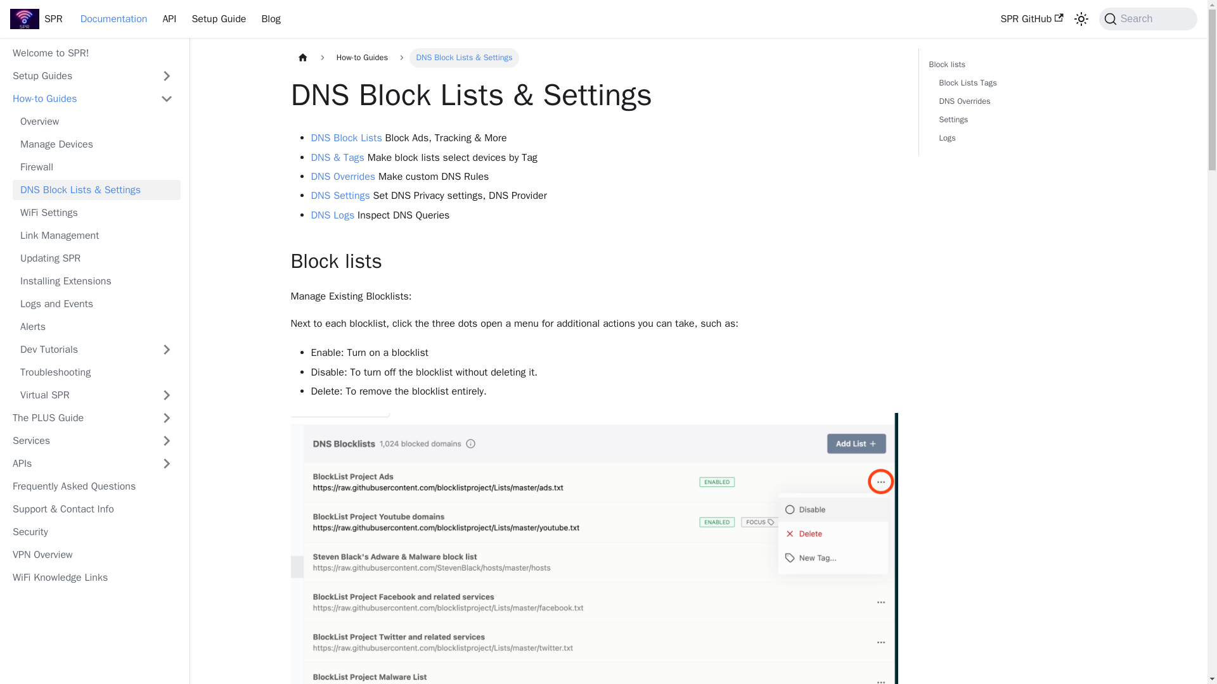 The width and height of the screenshot is (1217, 684). What do you see at coordinates (93, 53) in the screenshot?
I see `Welcome to SPR!` at bounding box center [93, 53].